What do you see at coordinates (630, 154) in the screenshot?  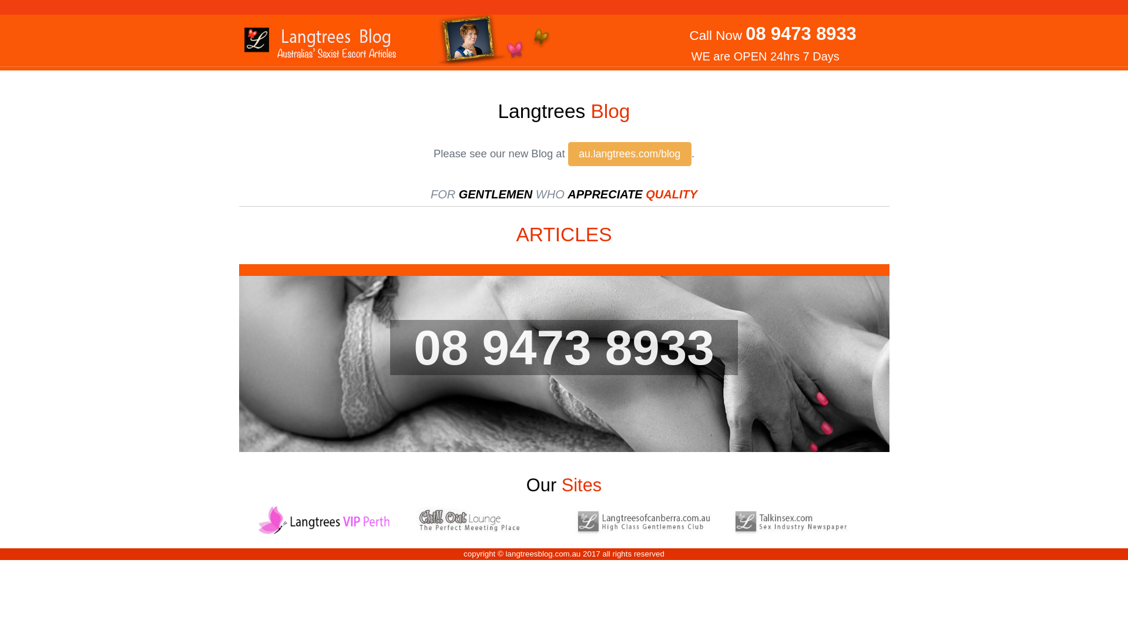 I see `au.langtrees.com/blog` at bounding box center [630, 154].